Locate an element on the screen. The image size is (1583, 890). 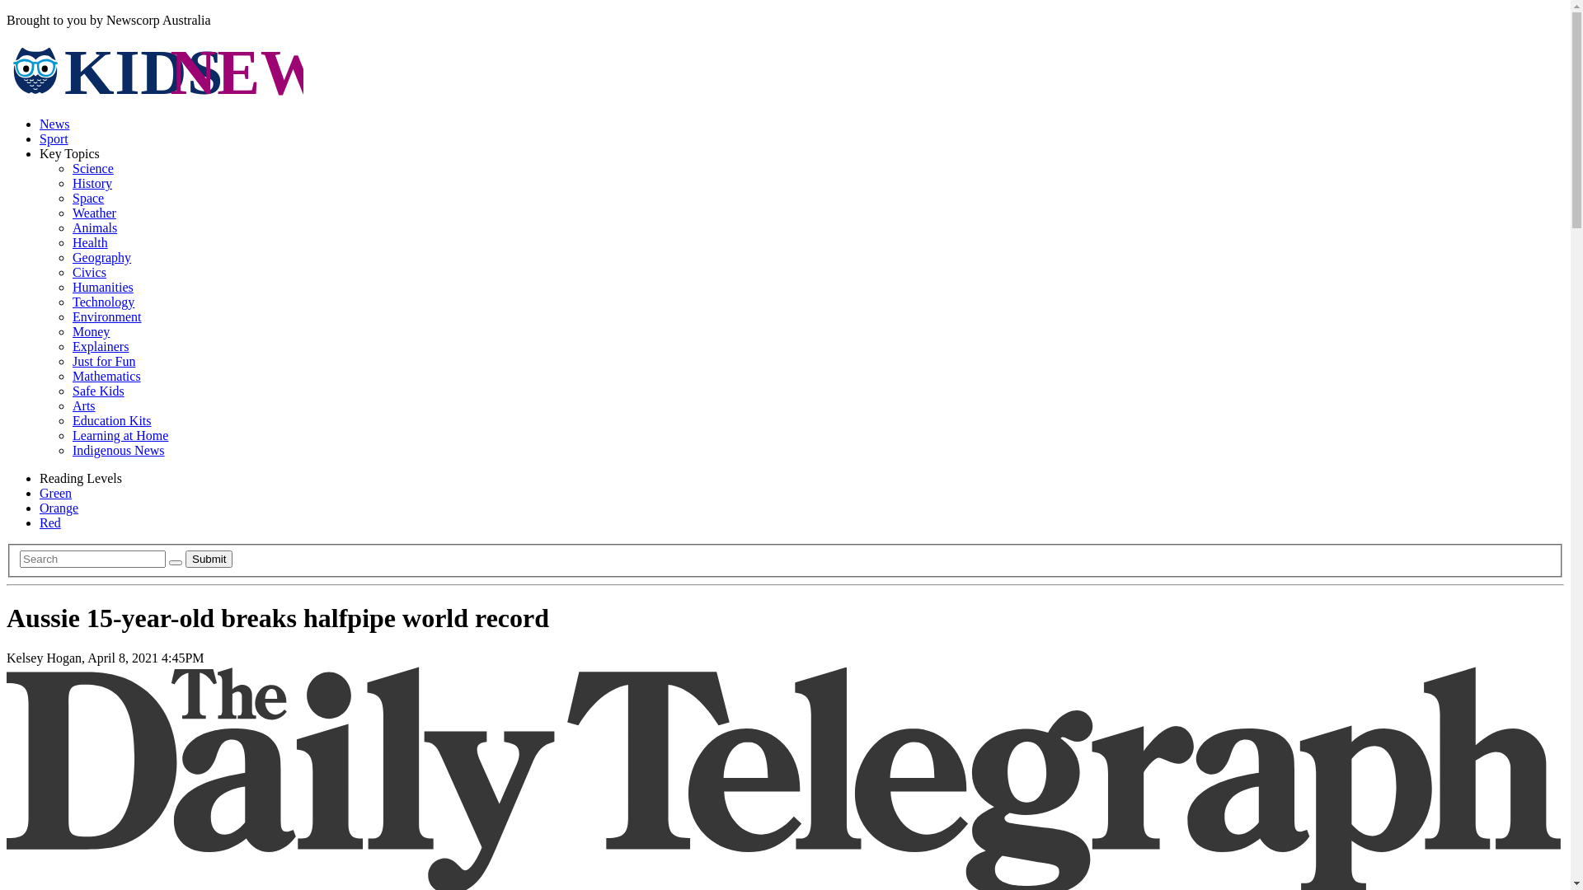
KIDS NEWS is located at coordinates (155, 96).